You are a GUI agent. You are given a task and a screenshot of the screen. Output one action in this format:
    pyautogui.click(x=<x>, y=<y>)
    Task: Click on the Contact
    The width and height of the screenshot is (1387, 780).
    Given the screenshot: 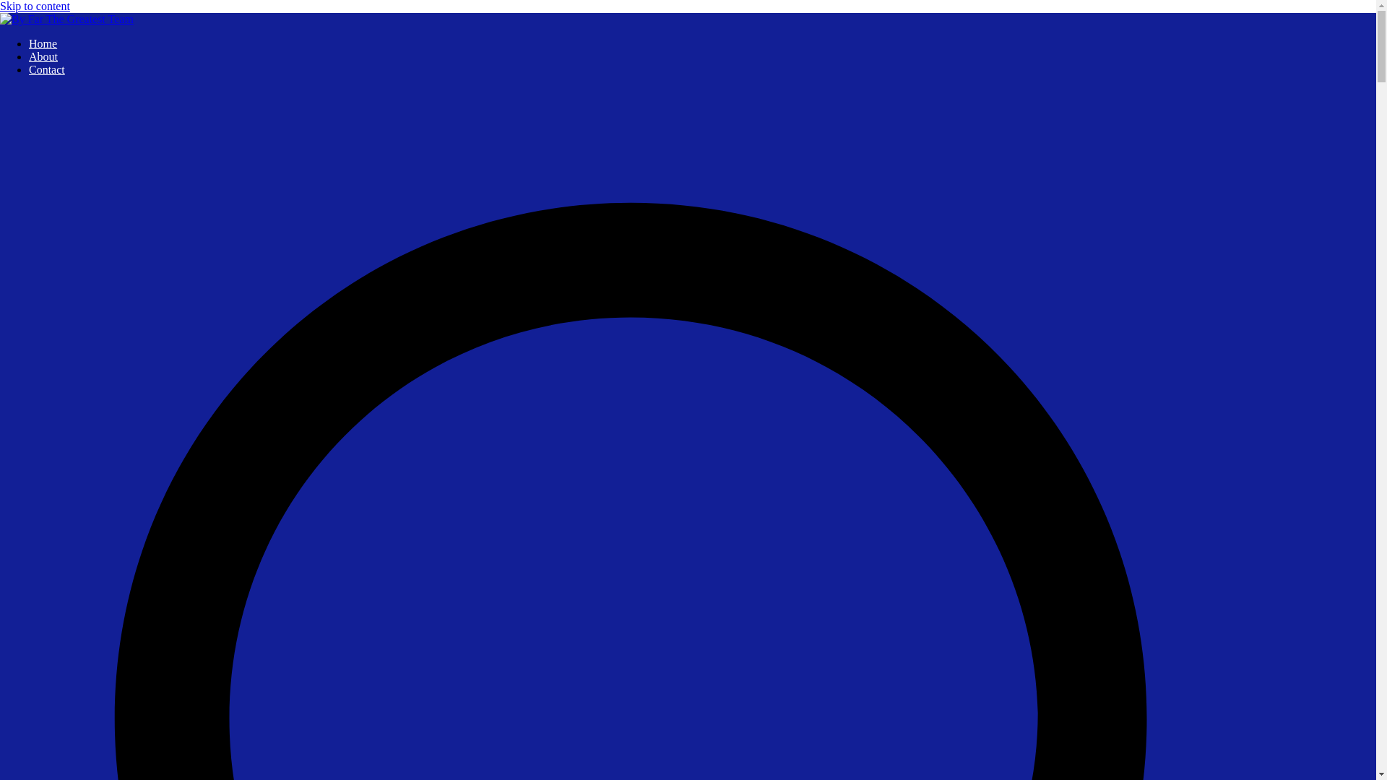 What is the action you would take?
    pyautogui.click(x=47, y=69)
    